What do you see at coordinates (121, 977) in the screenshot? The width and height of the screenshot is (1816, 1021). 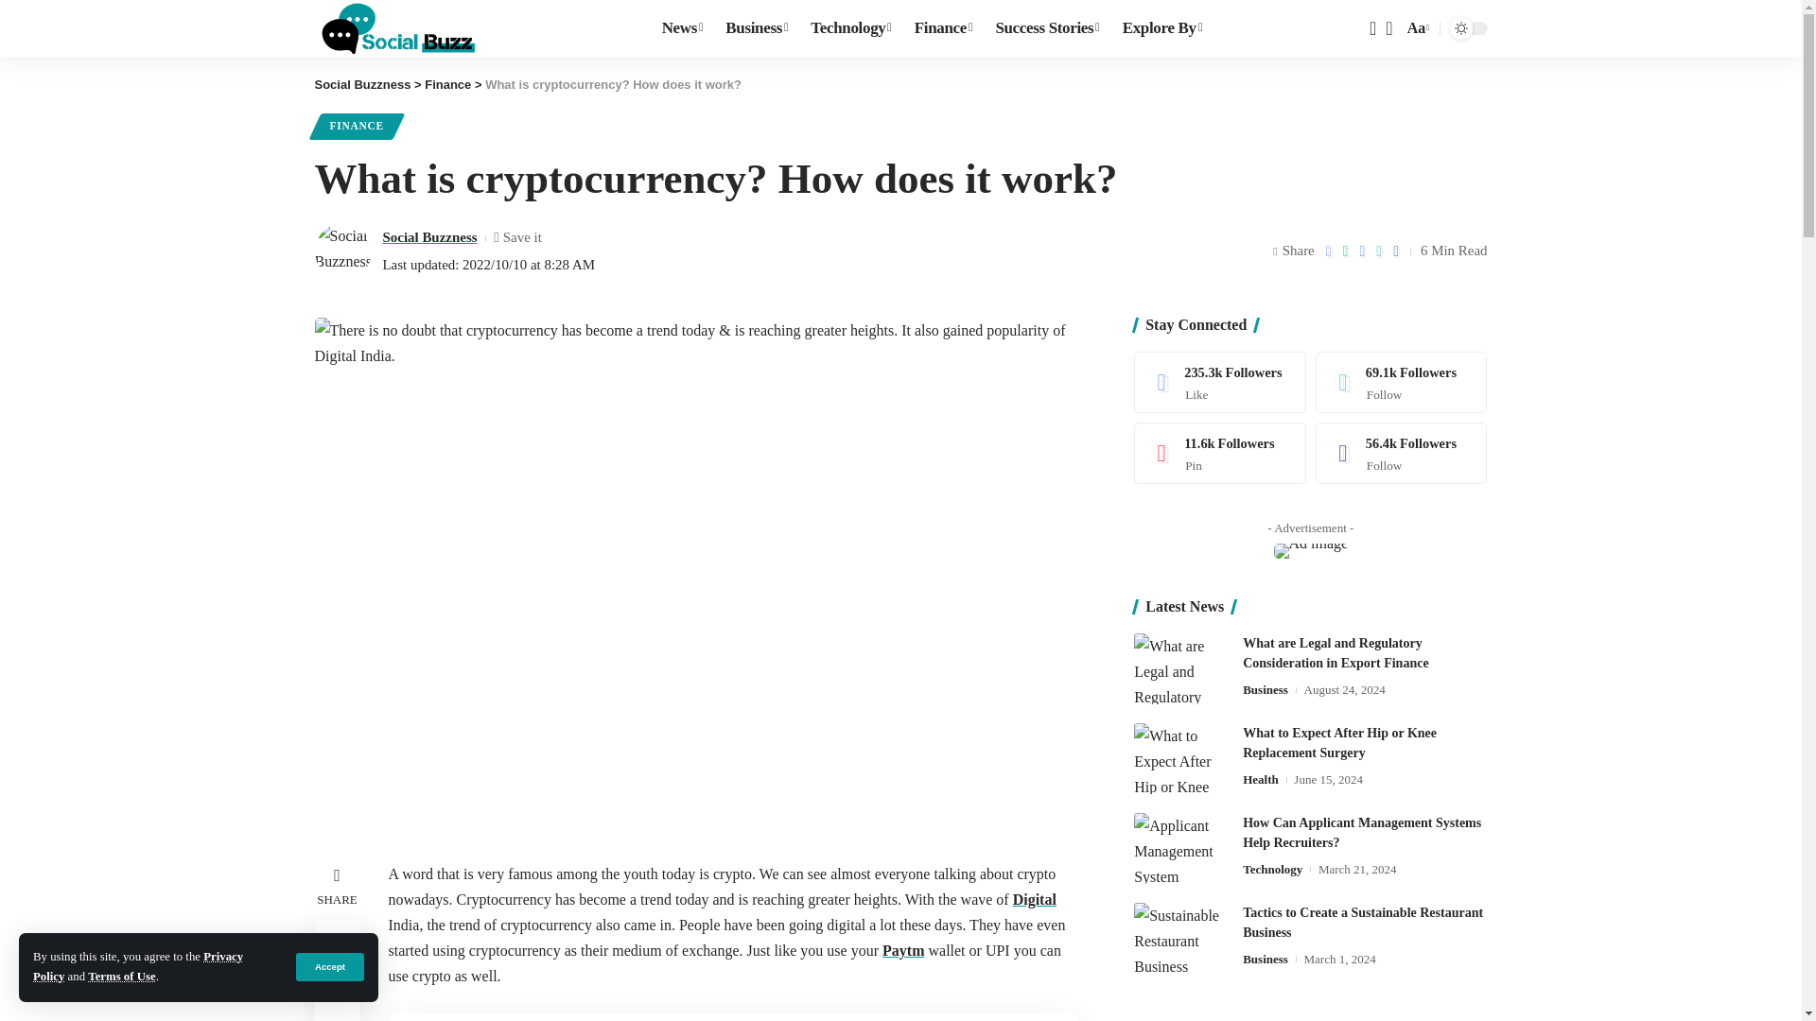 I see `Terms of Use` at bounding box center [121, 977].